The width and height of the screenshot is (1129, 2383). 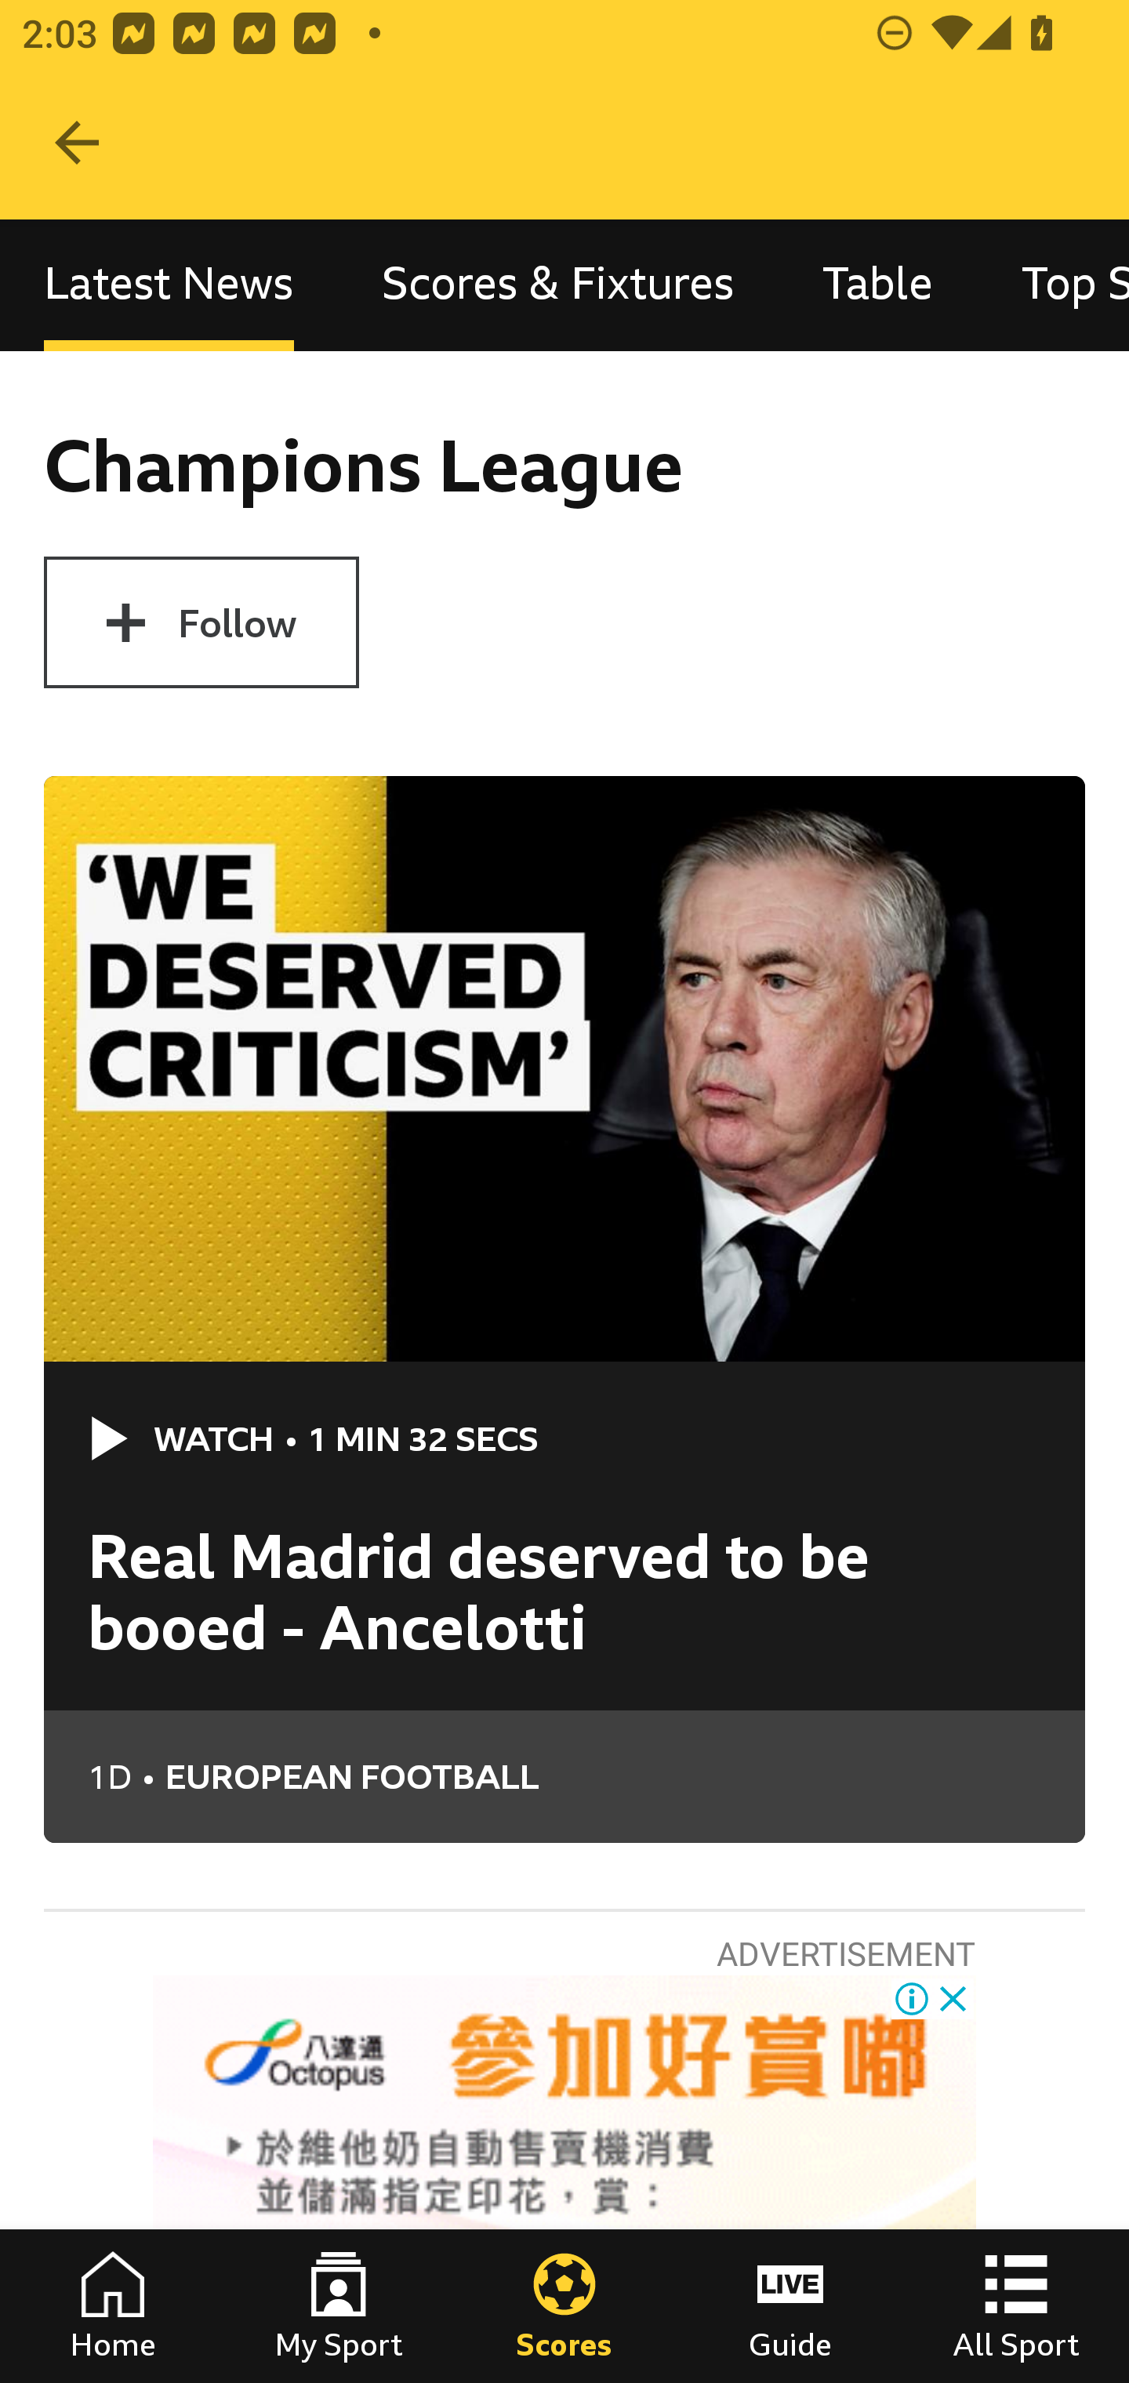 What do you see at coordinates (564, 2179) in the screenshot?
I see `Advertisement` at bounding box center [564, 2179].